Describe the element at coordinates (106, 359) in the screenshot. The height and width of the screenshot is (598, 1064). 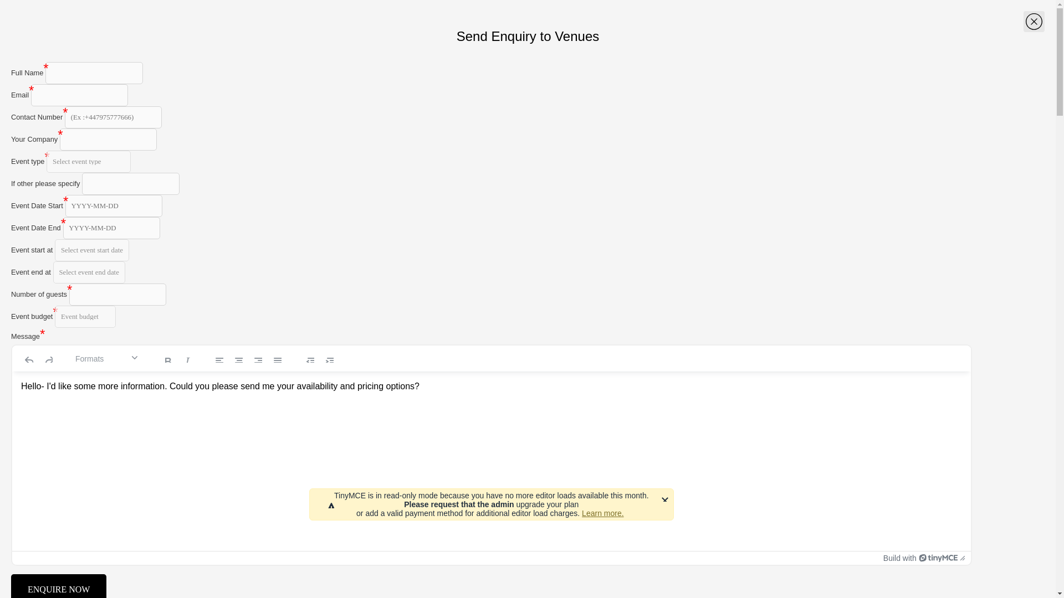
I see `Formats` at that location.